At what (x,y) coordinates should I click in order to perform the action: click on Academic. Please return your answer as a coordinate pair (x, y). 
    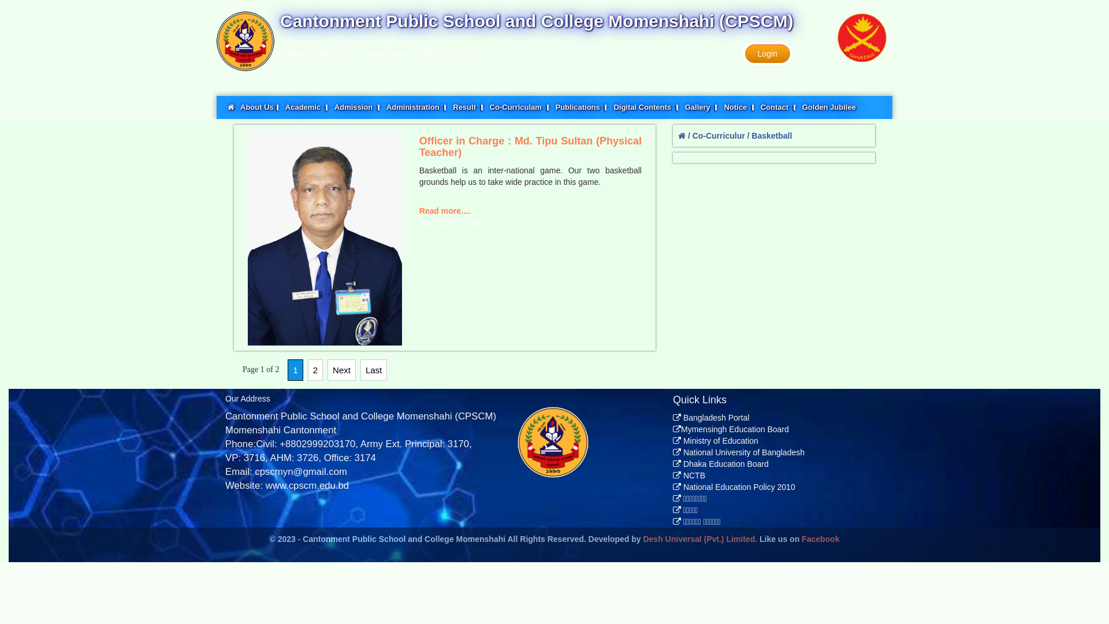
    Looking at the image, I should click on (307, 107).